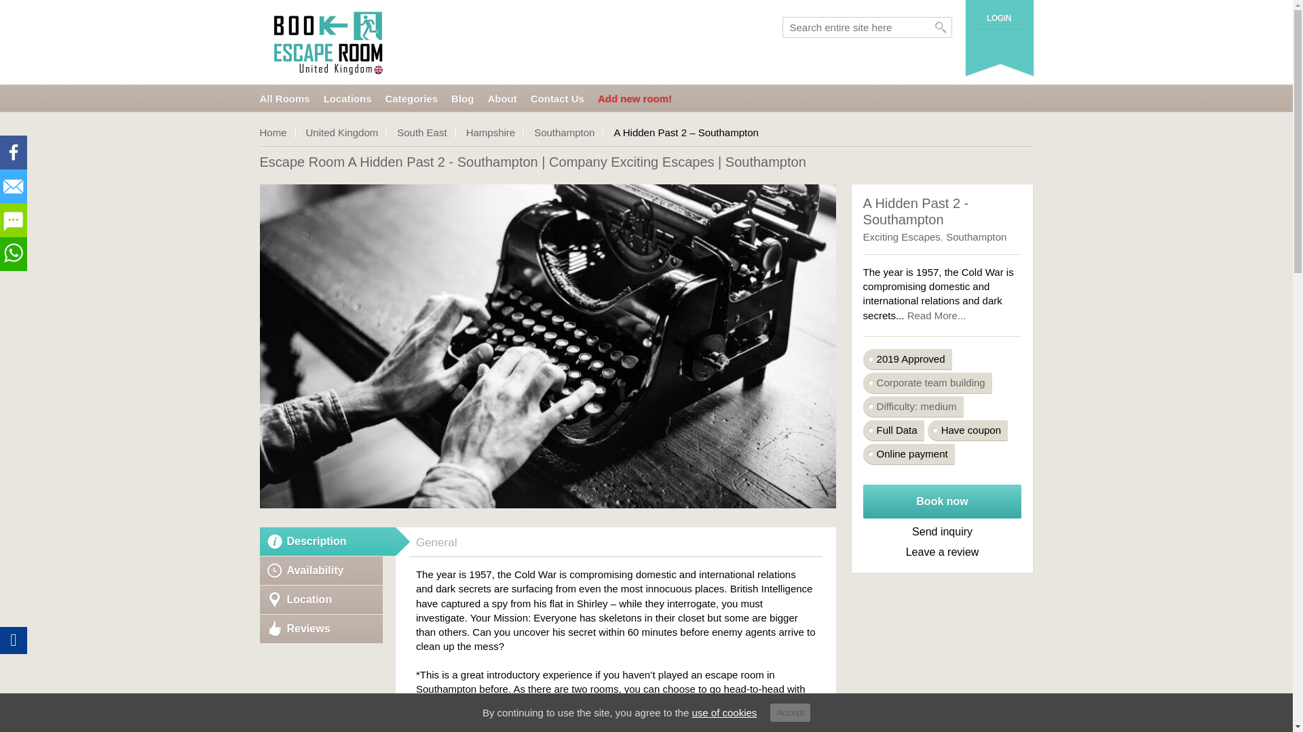 This screenshot has width=1303, height=732. Describe the element at coordinates (321, 570) in the screenshot. I see `Availability` at that location.